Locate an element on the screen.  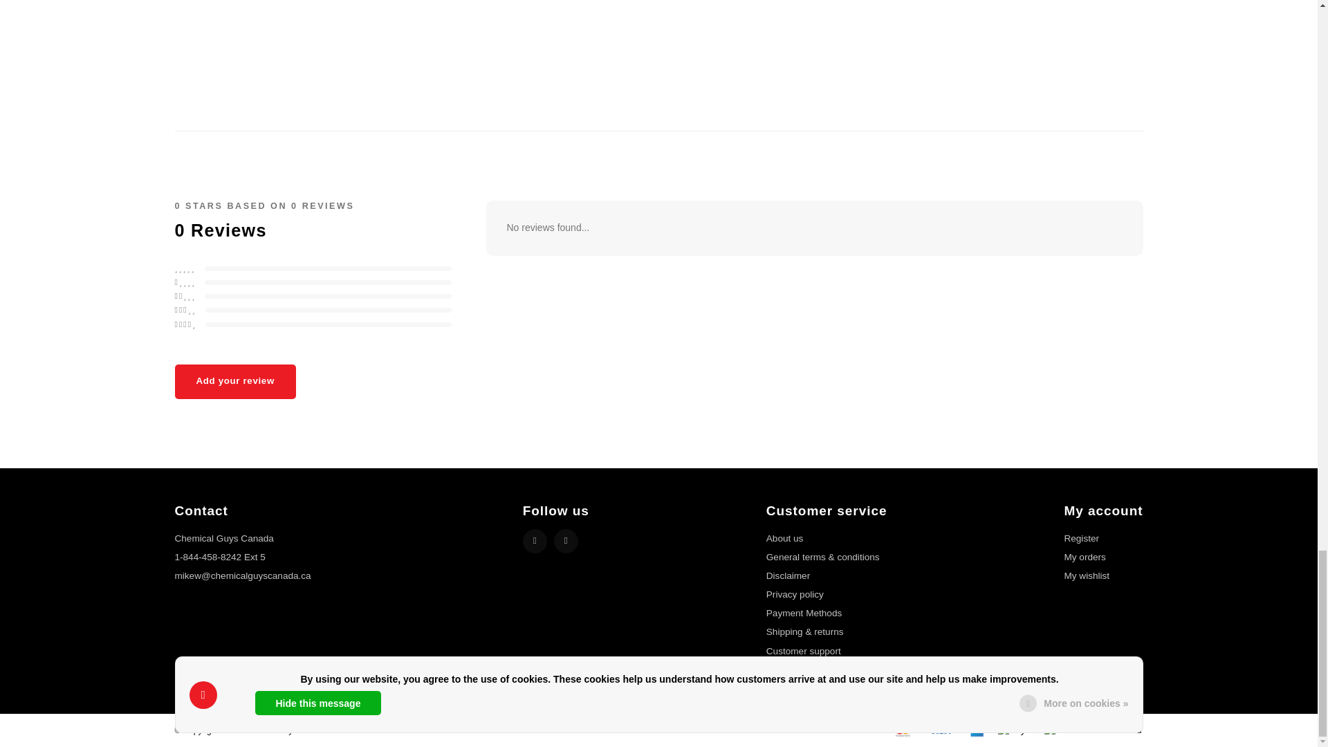
Payment methods is located at coordinates (901, 729).